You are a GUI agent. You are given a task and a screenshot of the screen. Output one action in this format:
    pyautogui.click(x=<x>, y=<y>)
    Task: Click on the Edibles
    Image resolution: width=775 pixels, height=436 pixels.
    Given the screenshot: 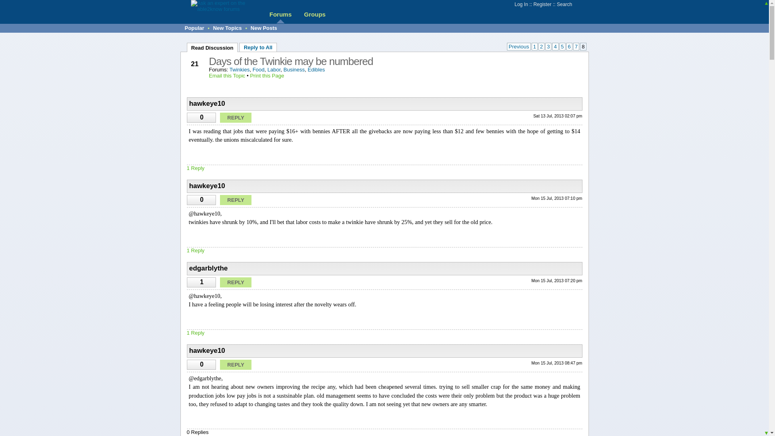 What is the action you would take?
    pyautogui.click(x=316, y=69)
    